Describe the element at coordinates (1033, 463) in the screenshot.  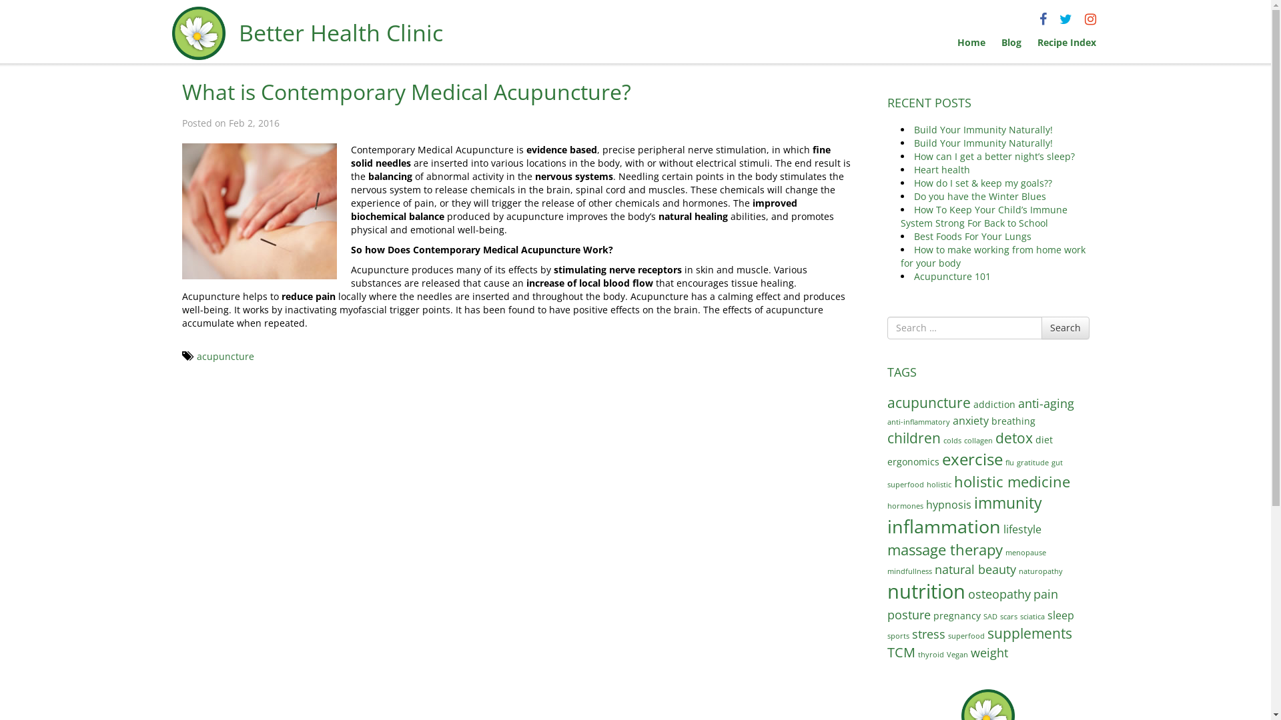
I see `gratitude` at that location.